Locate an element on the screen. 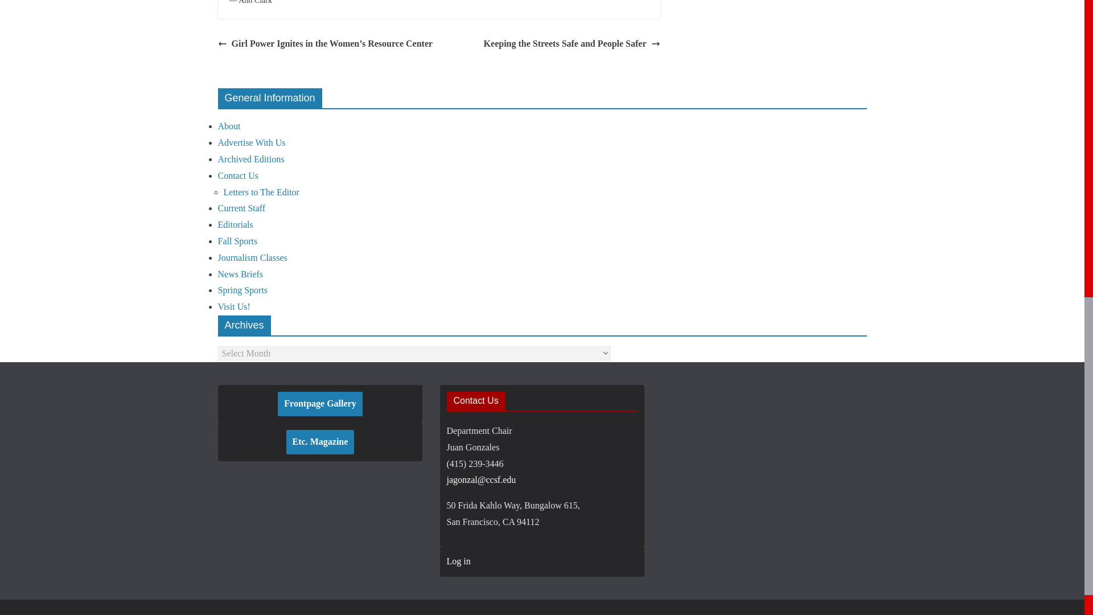  Letters to The Editor is located at coordinates (261, 192).